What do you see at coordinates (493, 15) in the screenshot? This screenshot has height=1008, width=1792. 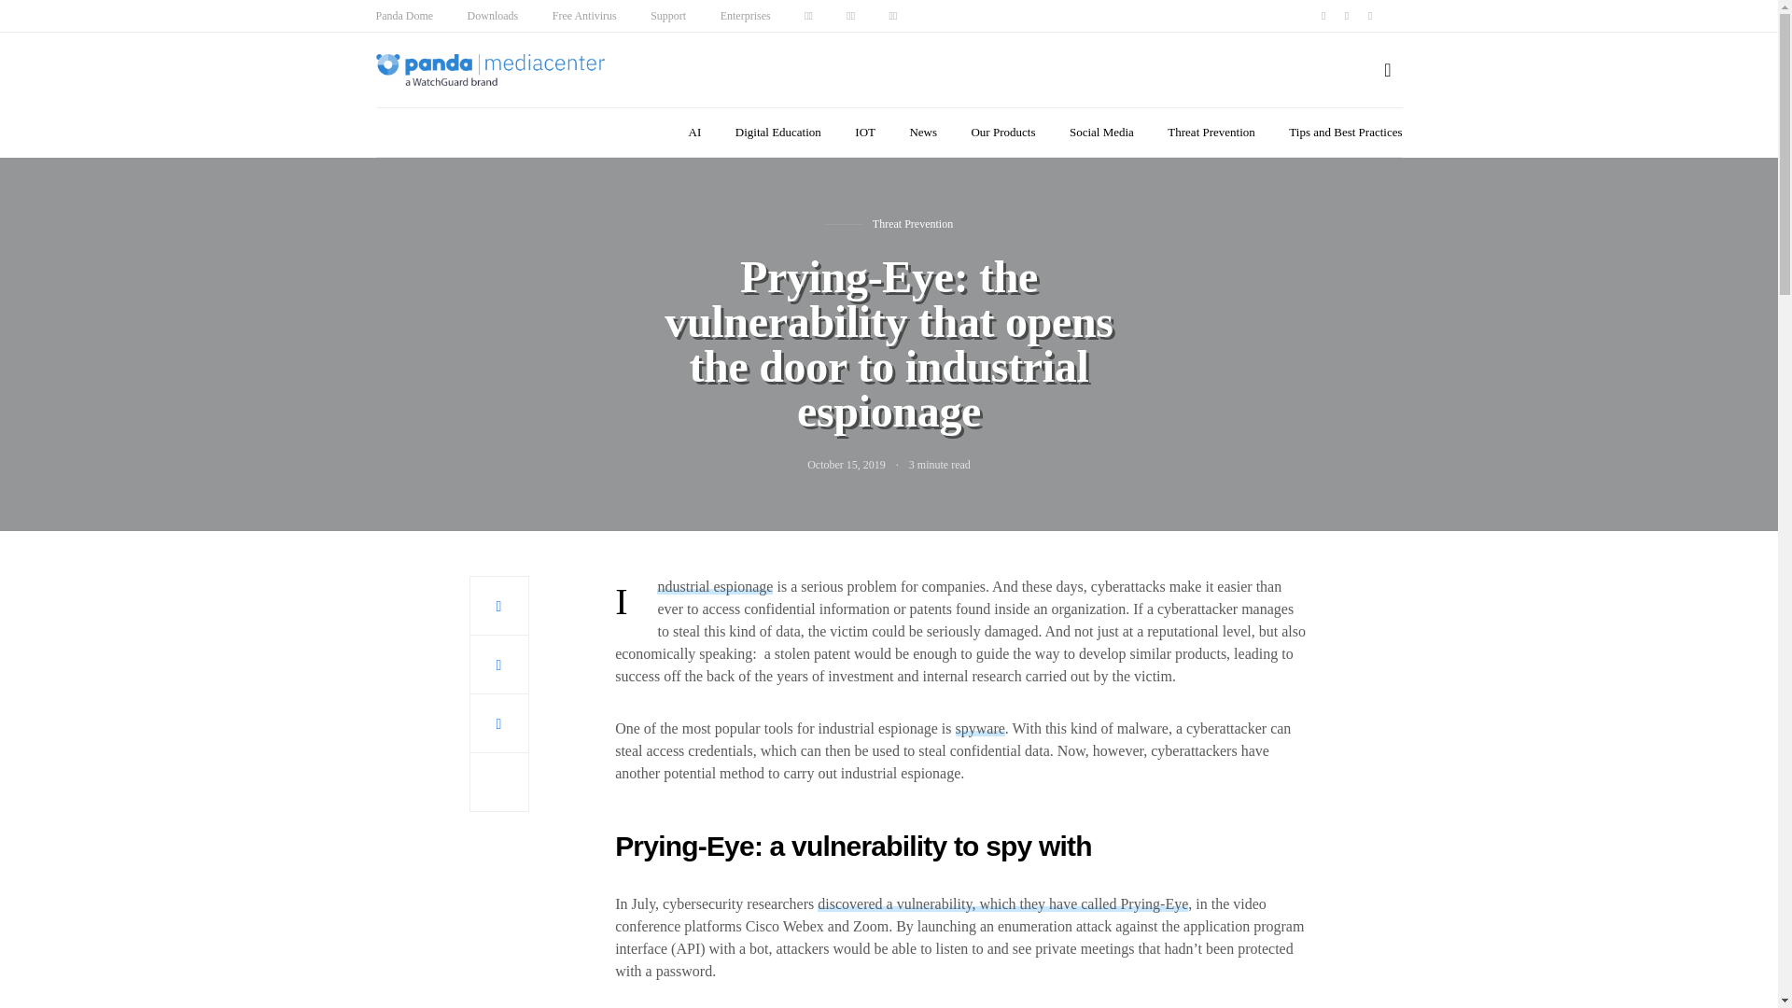 I see `Downloads` at bounding box center [493, 15].